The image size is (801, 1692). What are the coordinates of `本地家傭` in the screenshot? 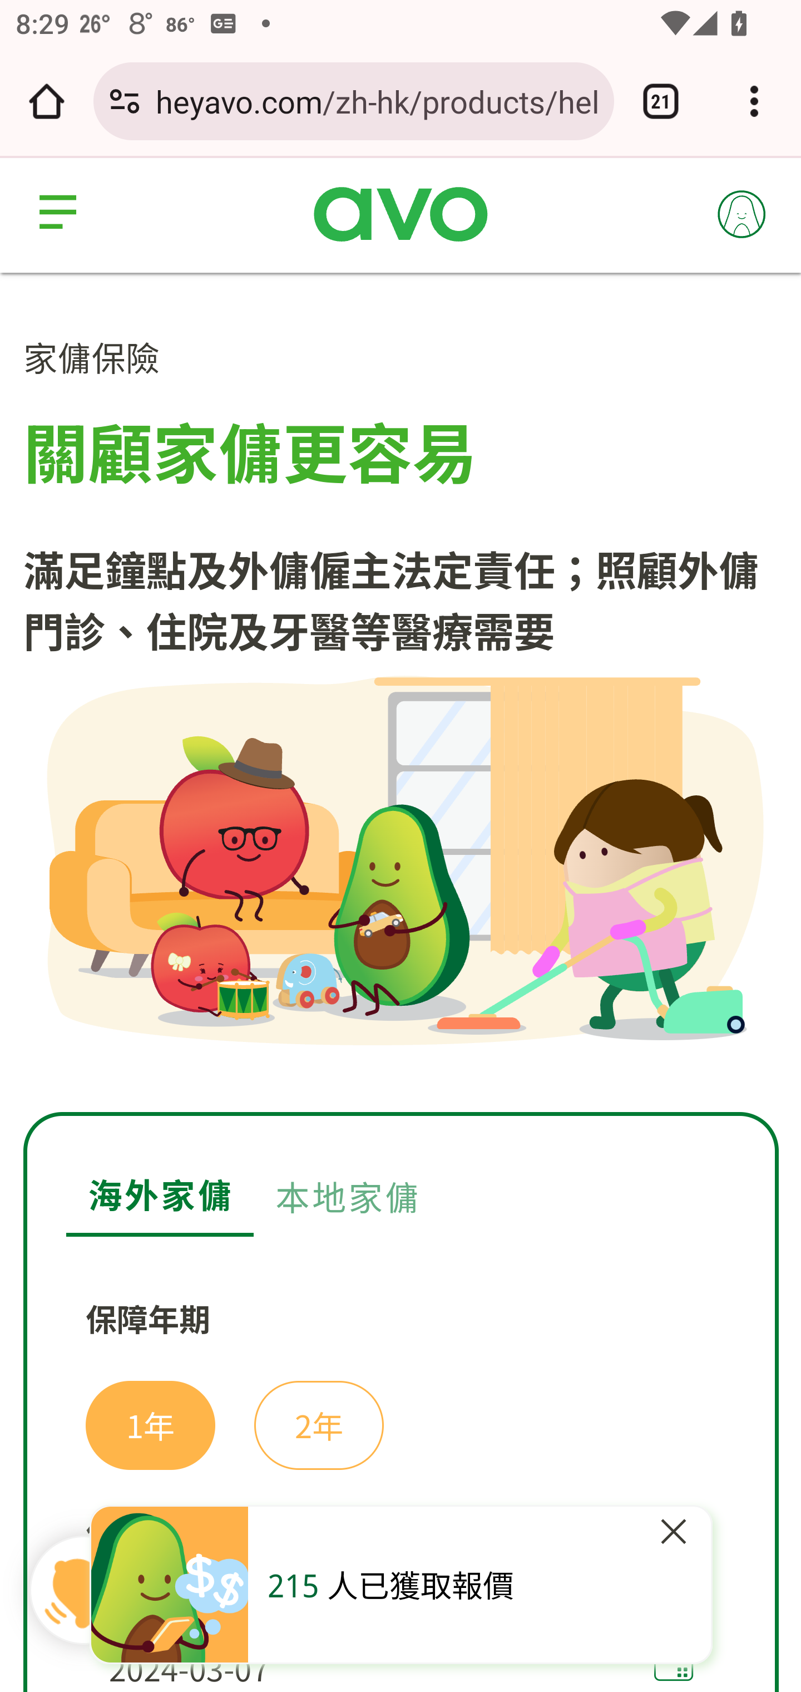 It's located at (347, 1175).